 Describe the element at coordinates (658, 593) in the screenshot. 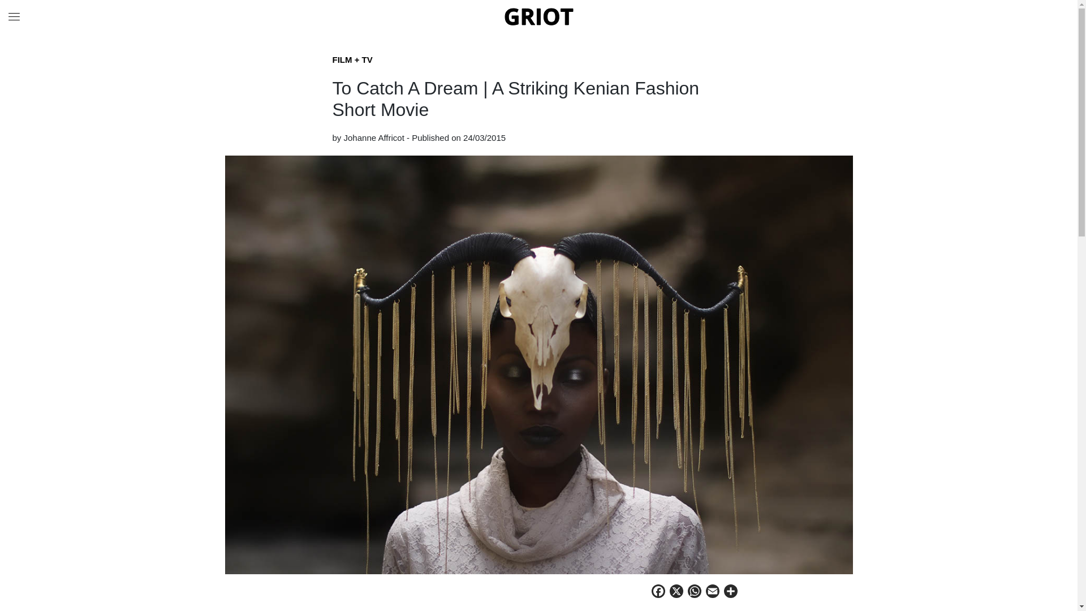

I see `Facebook` at that location.